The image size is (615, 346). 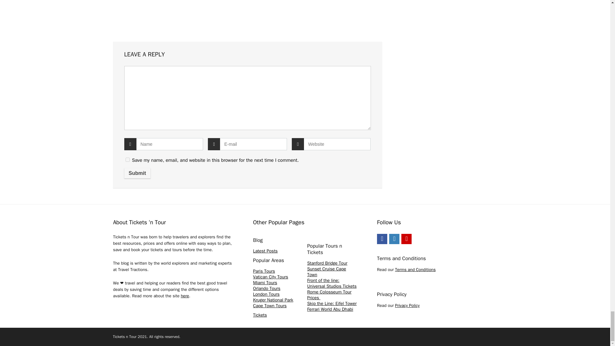 What do you see at coordinates (127, 160) in the screenshot?
I see `yes` at bounding box center [127, 160].